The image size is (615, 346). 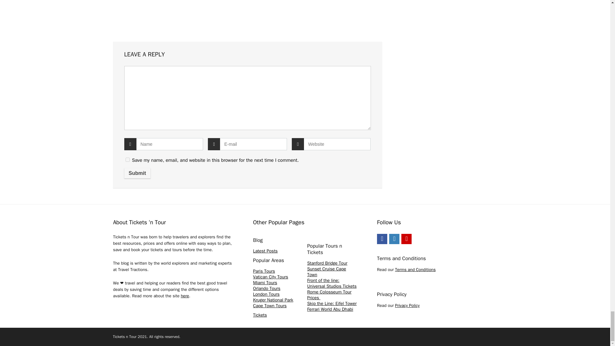 What do you see at coordinates (127, 160) in the screenshot?
I see `yes` at bounding box center [127, 160].